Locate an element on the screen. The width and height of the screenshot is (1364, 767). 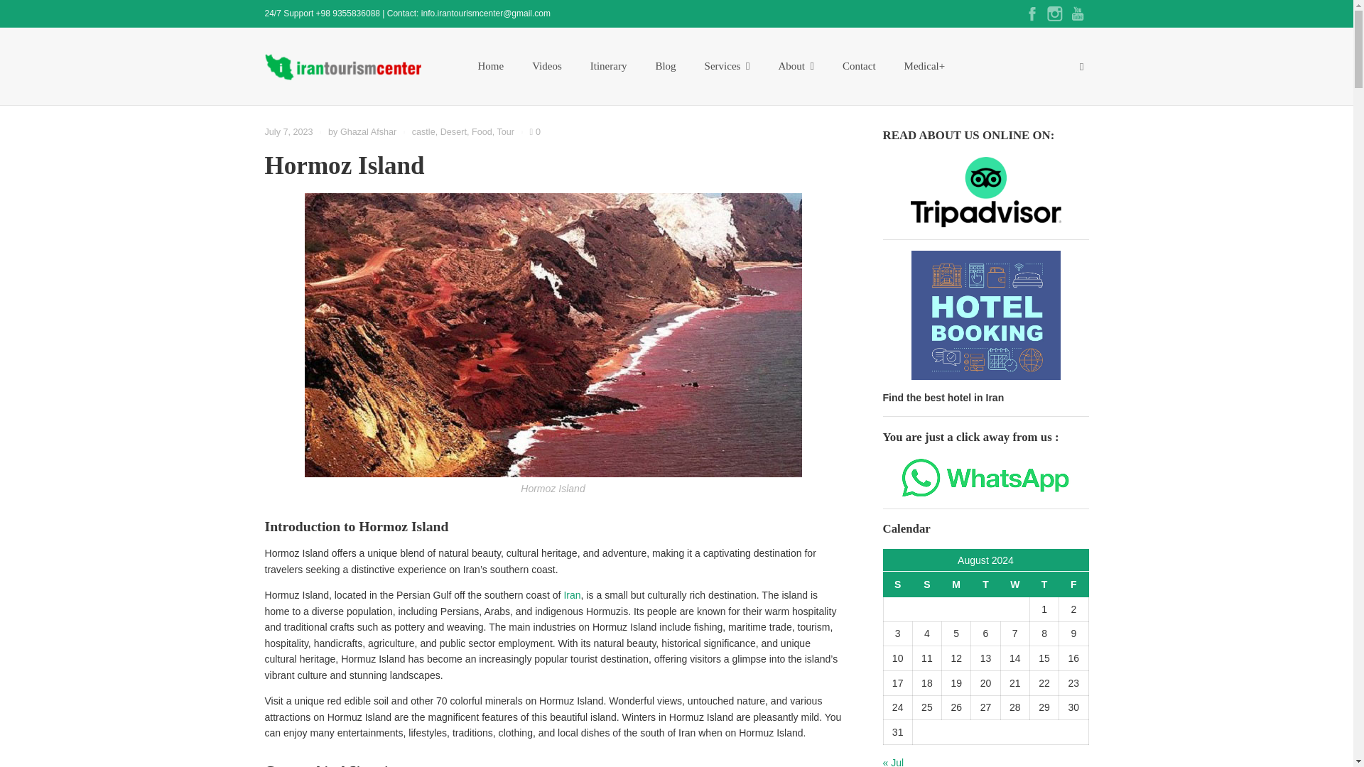
Facebook is located at coordinates (1032, 13).